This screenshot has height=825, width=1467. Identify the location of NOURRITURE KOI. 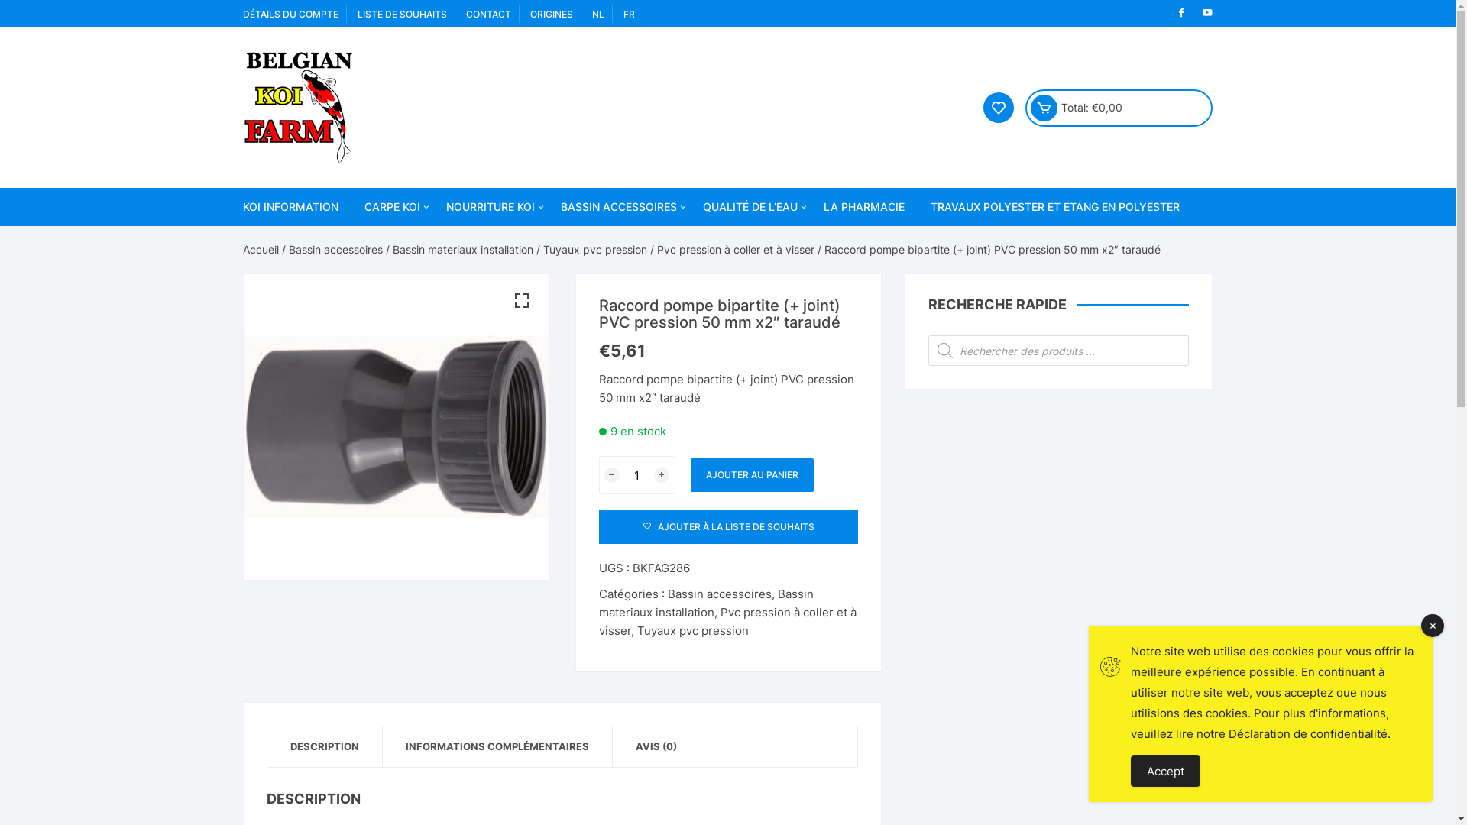
(490, 207).